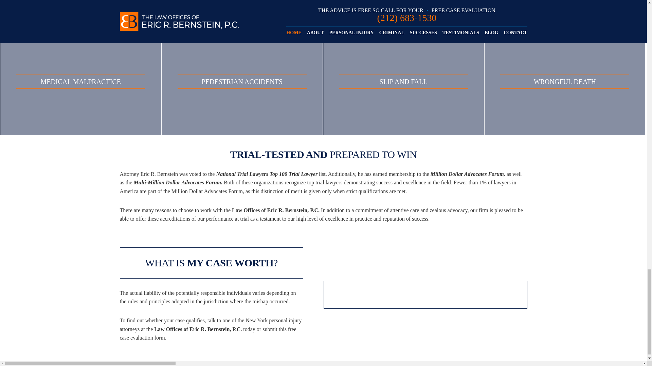  I want to click on Slip and Fall Claims, so click(403, 81).